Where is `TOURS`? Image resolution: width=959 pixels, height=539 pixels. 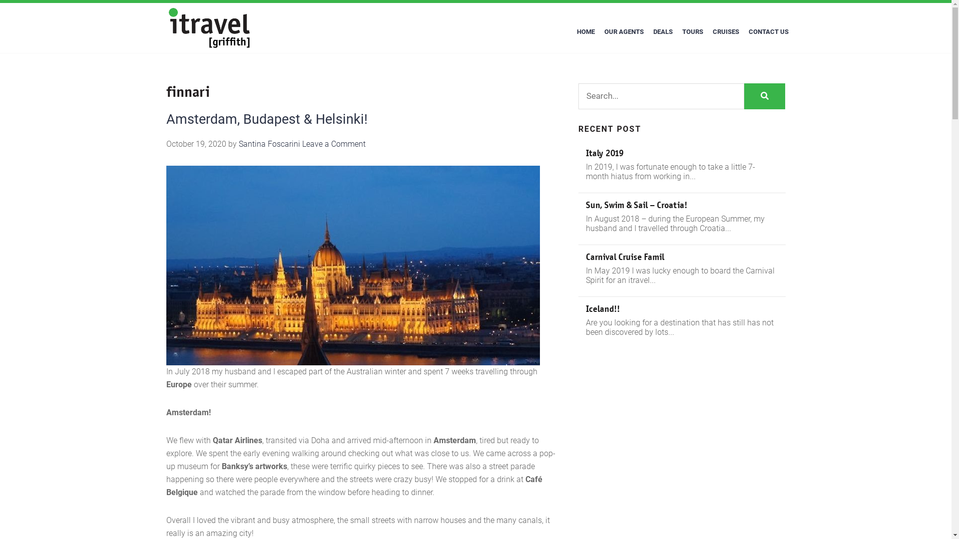
TOURS is located at coordinates (692, 32).